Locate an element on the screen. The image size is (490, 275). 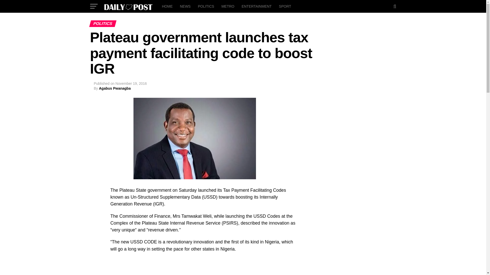
SPORT is located at coordinates (285, 6).